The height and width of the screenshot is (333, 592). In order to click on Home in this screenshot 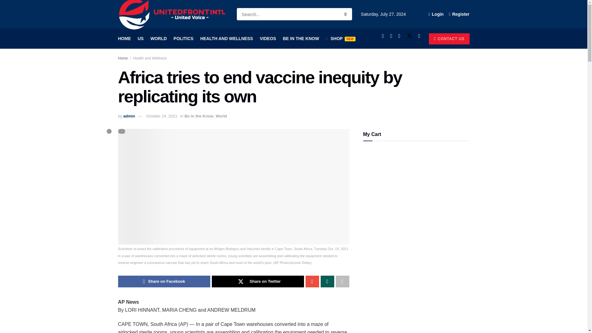, I will do `click(123, 58)`.